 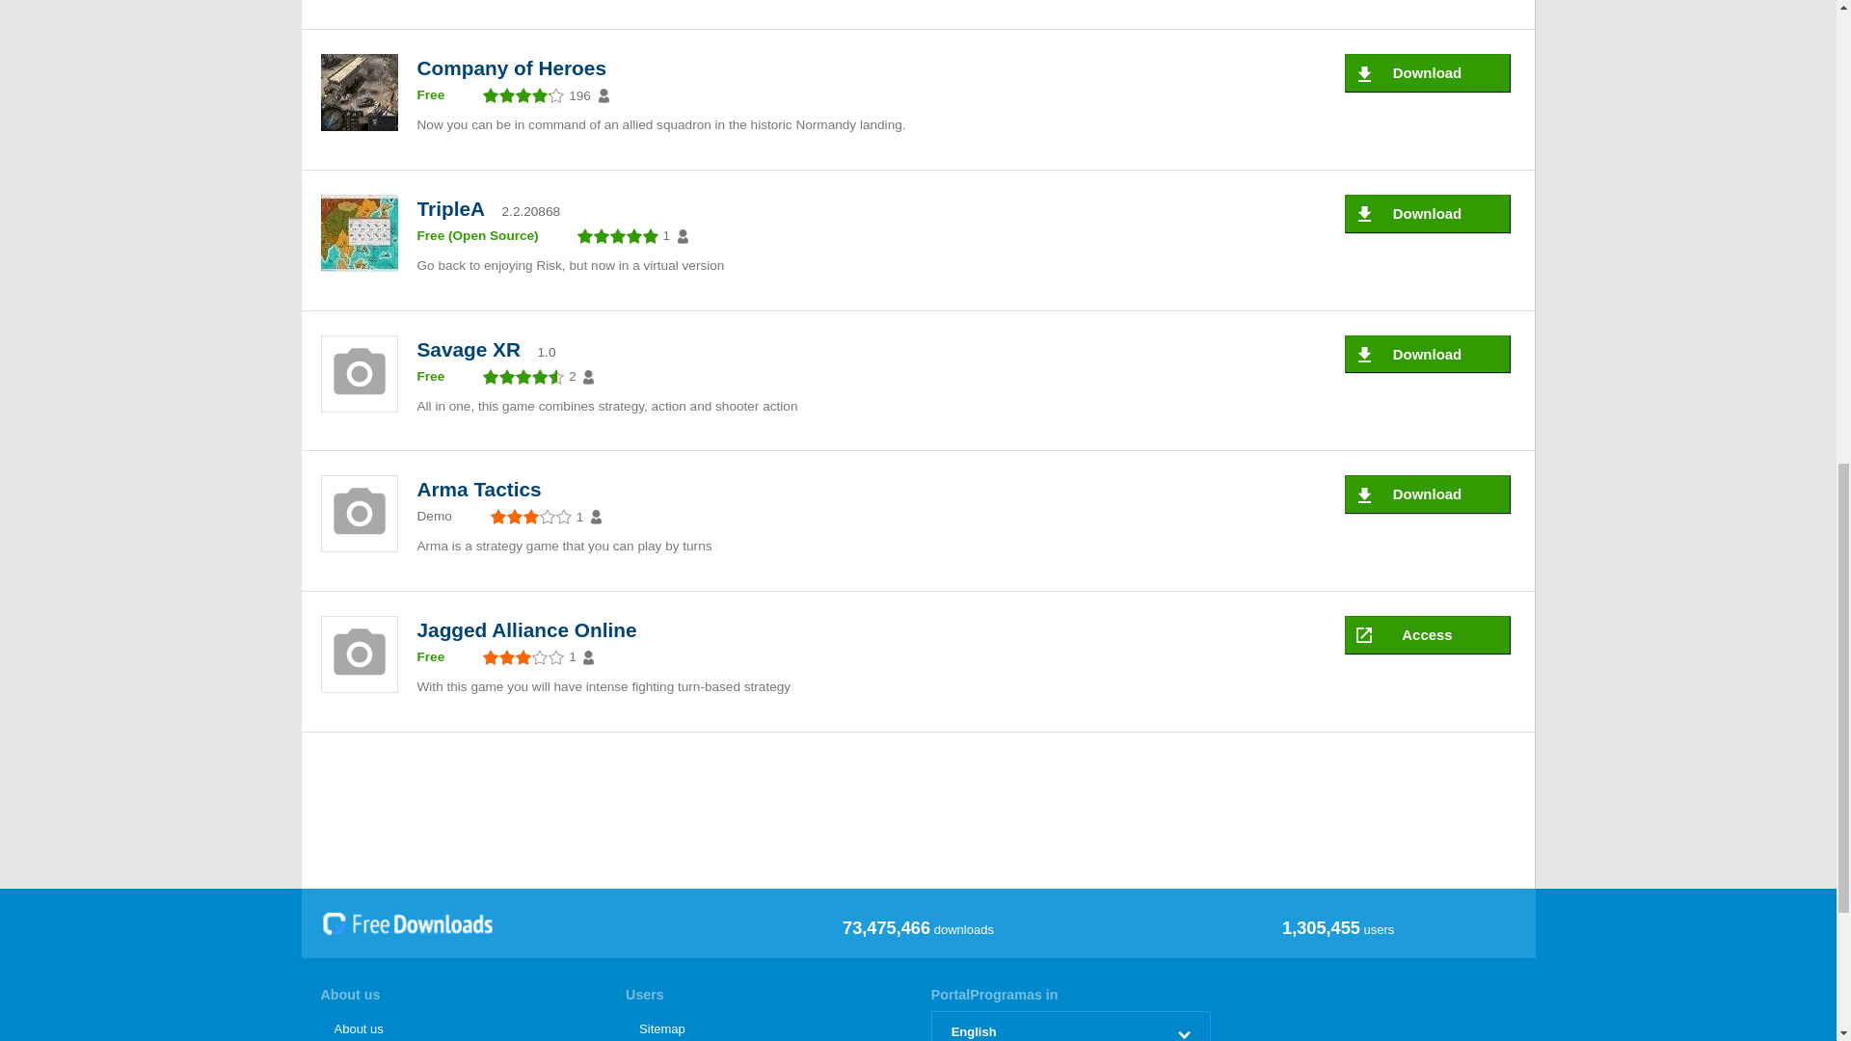 What do you see at coordinates (1427, 213) in the screenshot?
I see `Download` at bounding box center [1427, 213].